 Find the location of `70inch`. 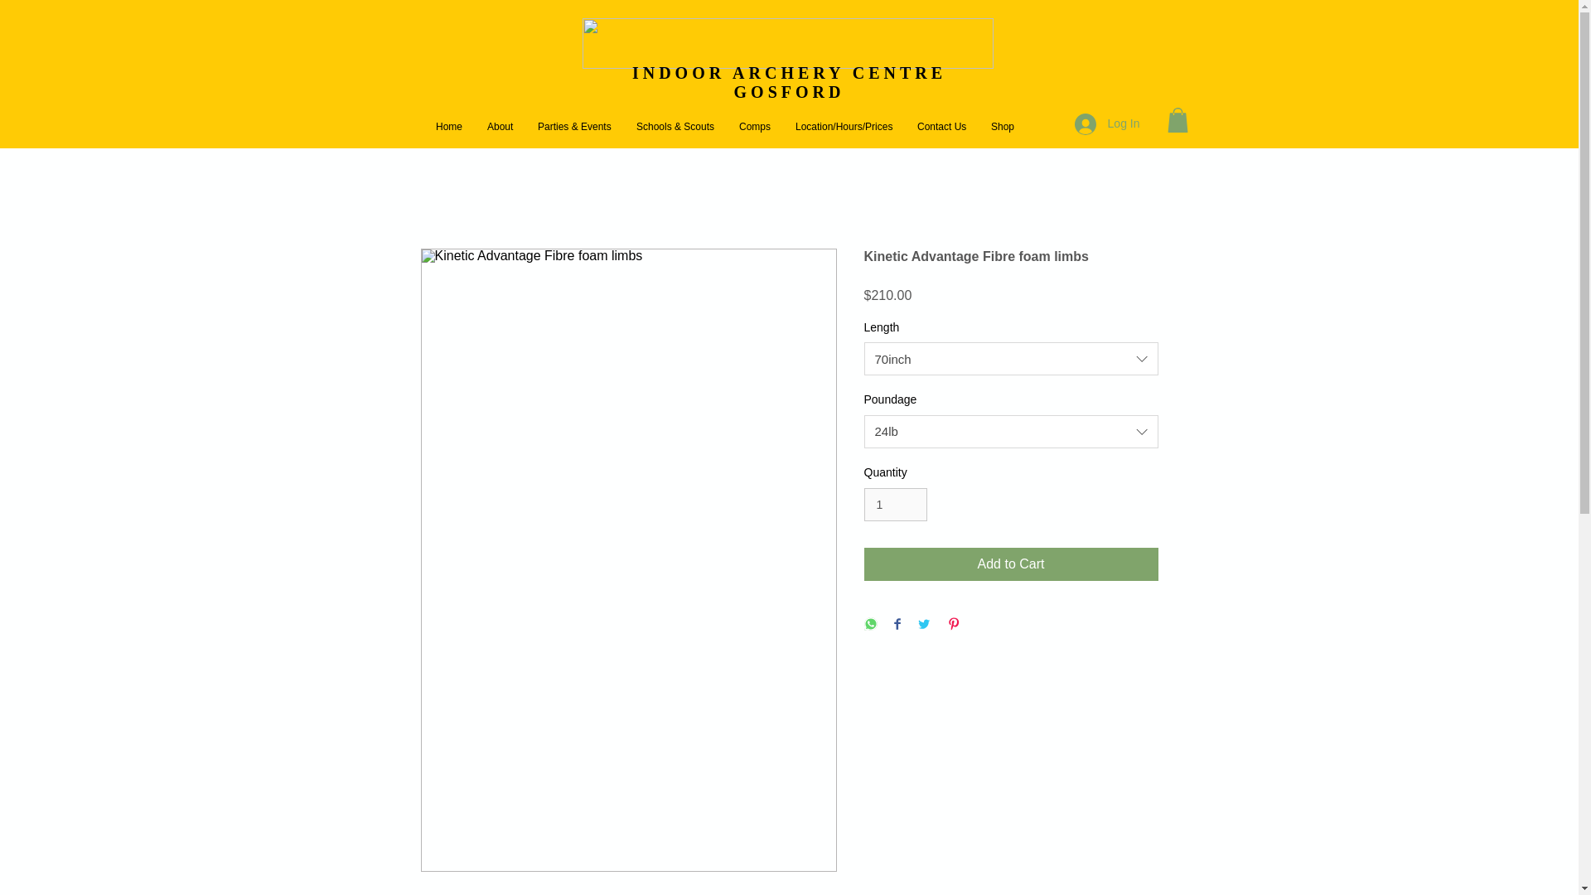

70inch is located at coordinates (1011, 358).